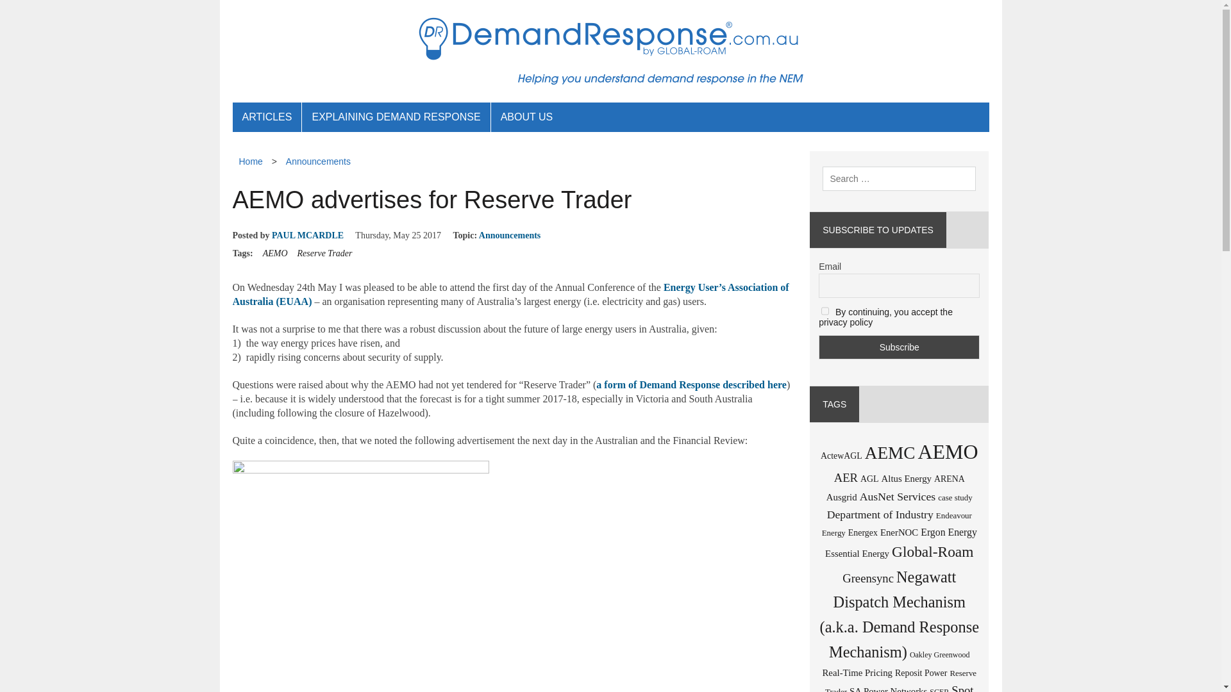  What do you see at coordinates (846, 478) in the screenshot?
I see `10 topics` at bounding box center [846, 478].